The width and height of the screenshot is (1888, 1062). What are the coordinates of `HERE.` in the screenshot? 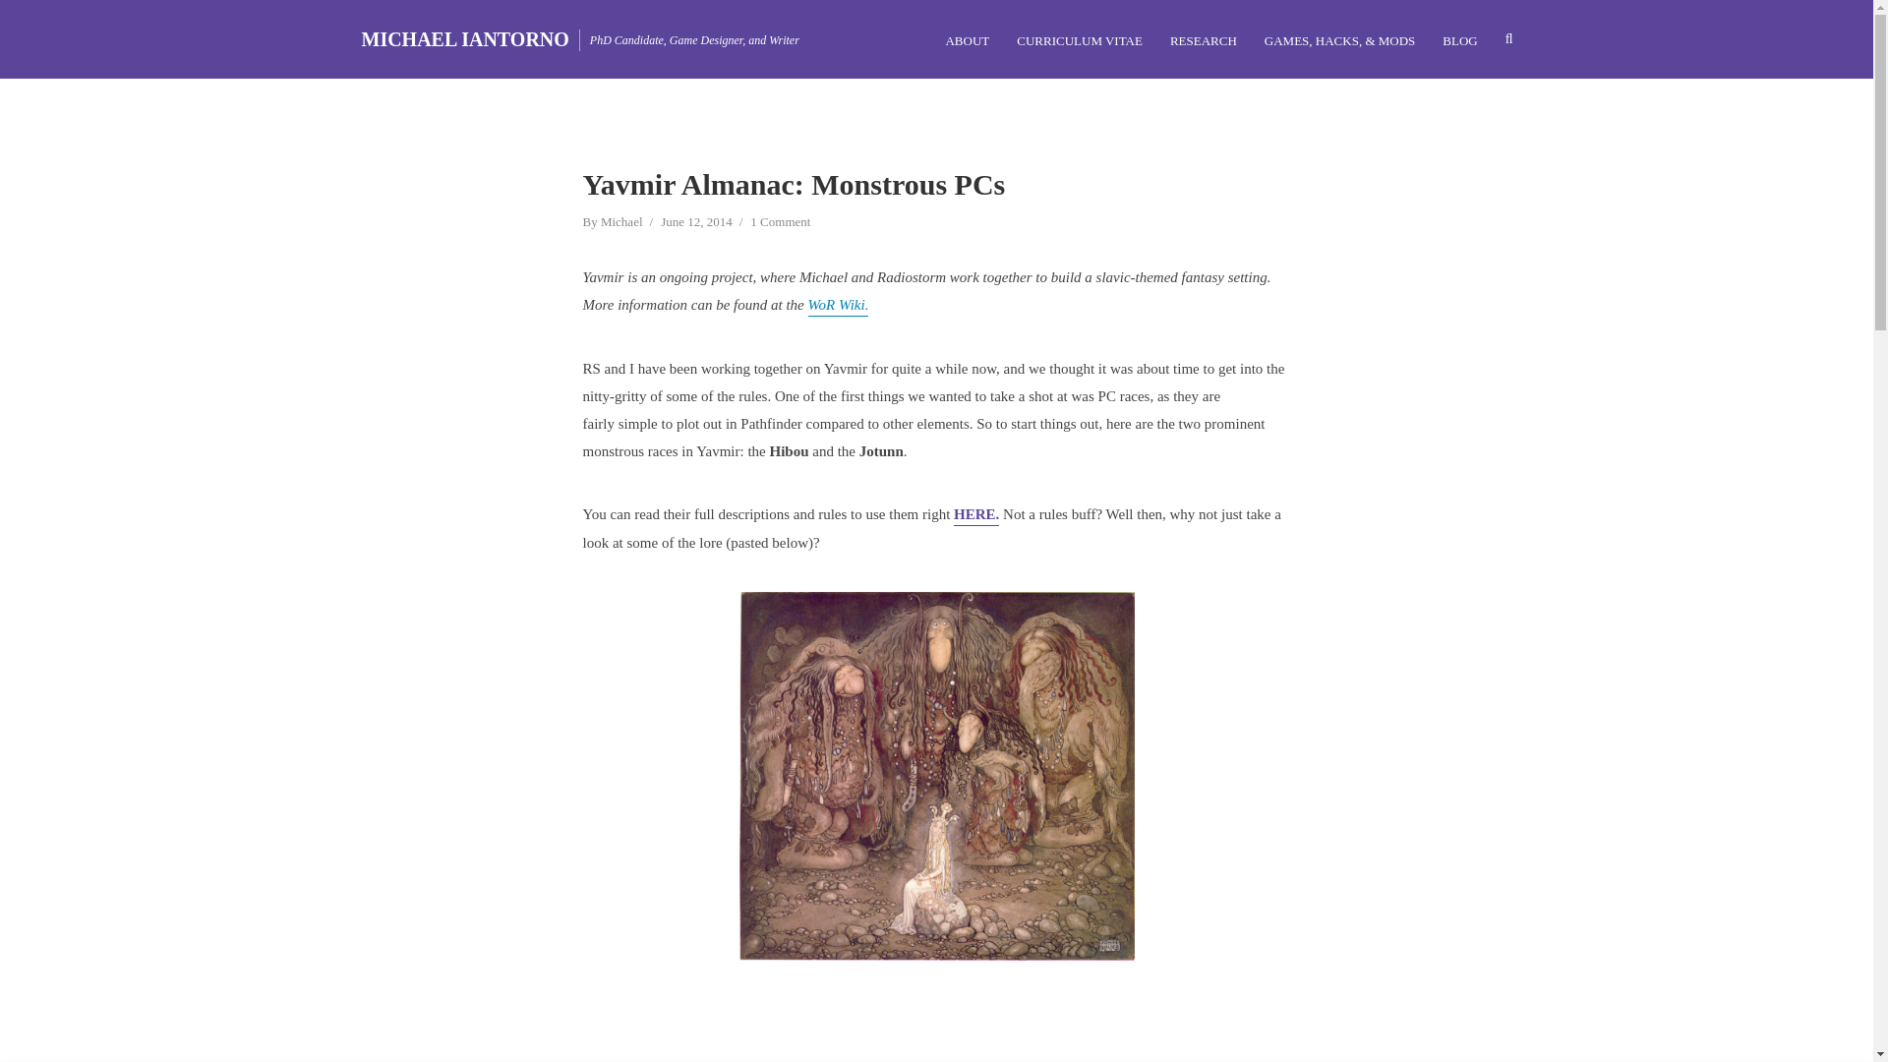 It's located at (975, 515).